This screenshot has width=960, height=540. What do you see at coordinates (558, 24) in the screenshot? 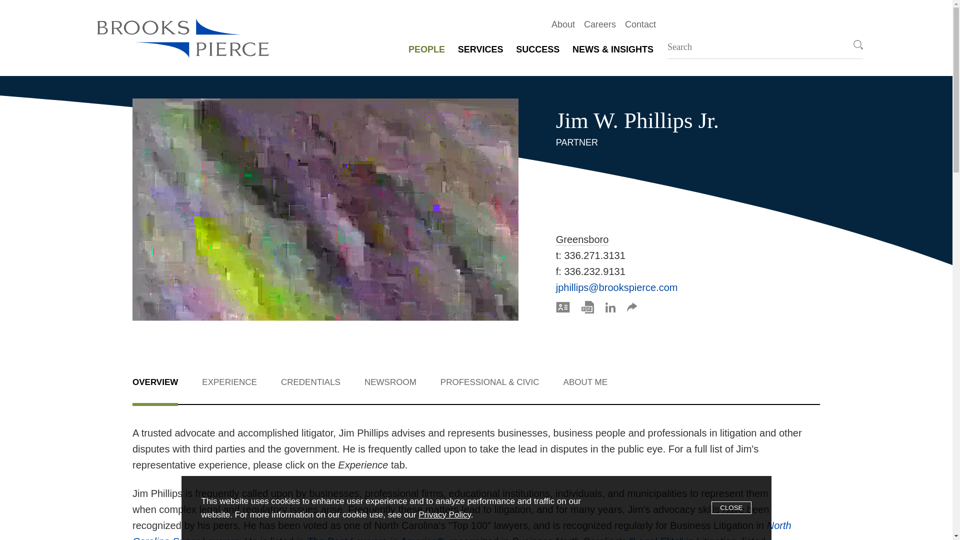
I see `About` at bounding box center [558, 24].